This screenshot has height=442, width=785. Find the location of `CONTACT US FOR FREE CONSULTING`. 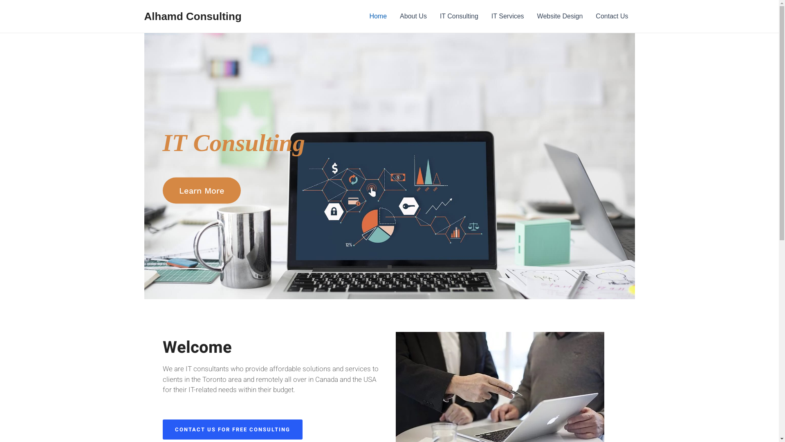

CONTACT US FOR FREE CONSULTING is located at coordinates (233, 430).